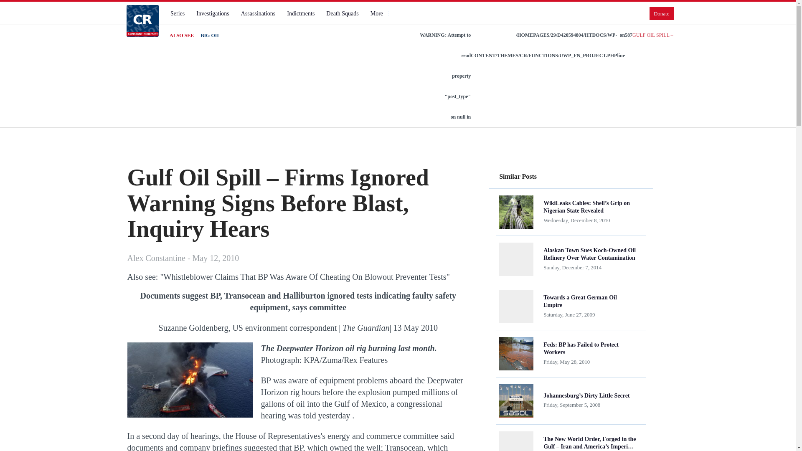 This screenshot has height=451, width=802. What do you see at coordinates (662, 13) in the screenshot?
I see `Donate` at bounding box center [662, 13].